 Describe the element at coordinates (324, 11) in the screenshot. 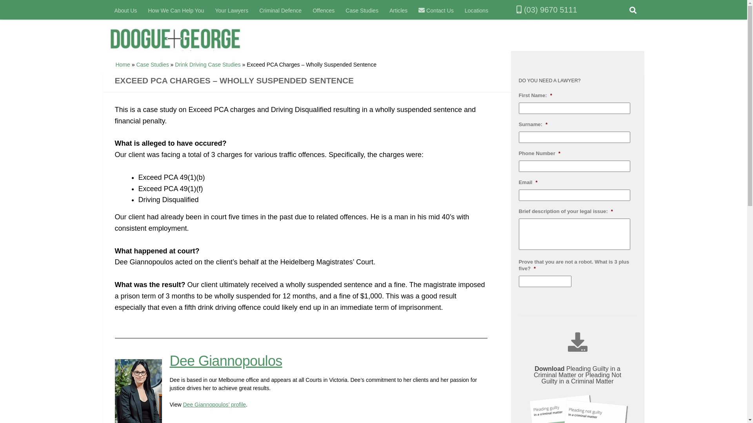

I see `Offences` at that location.